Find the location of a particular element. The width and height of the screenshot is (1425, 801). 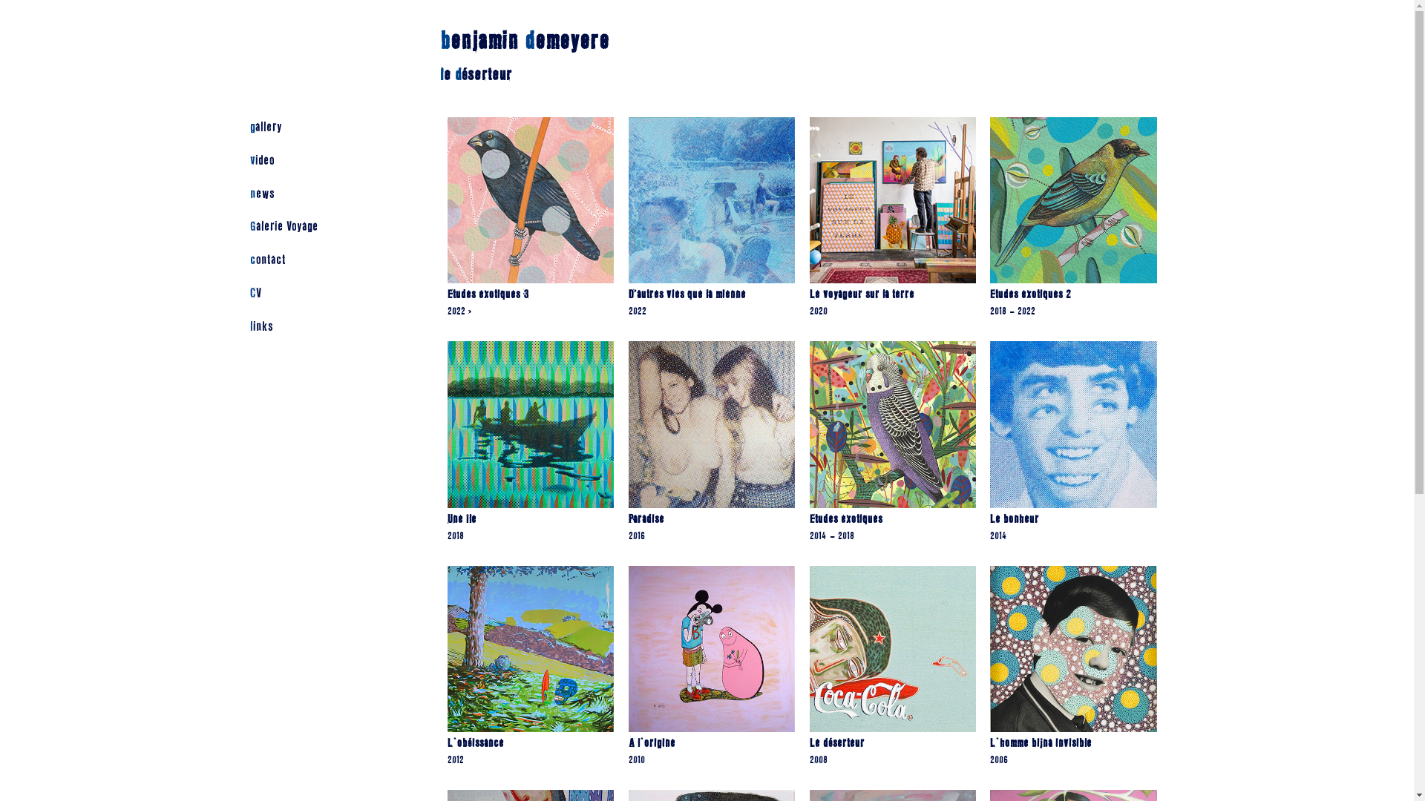

news is located at coordinates (325, 194).